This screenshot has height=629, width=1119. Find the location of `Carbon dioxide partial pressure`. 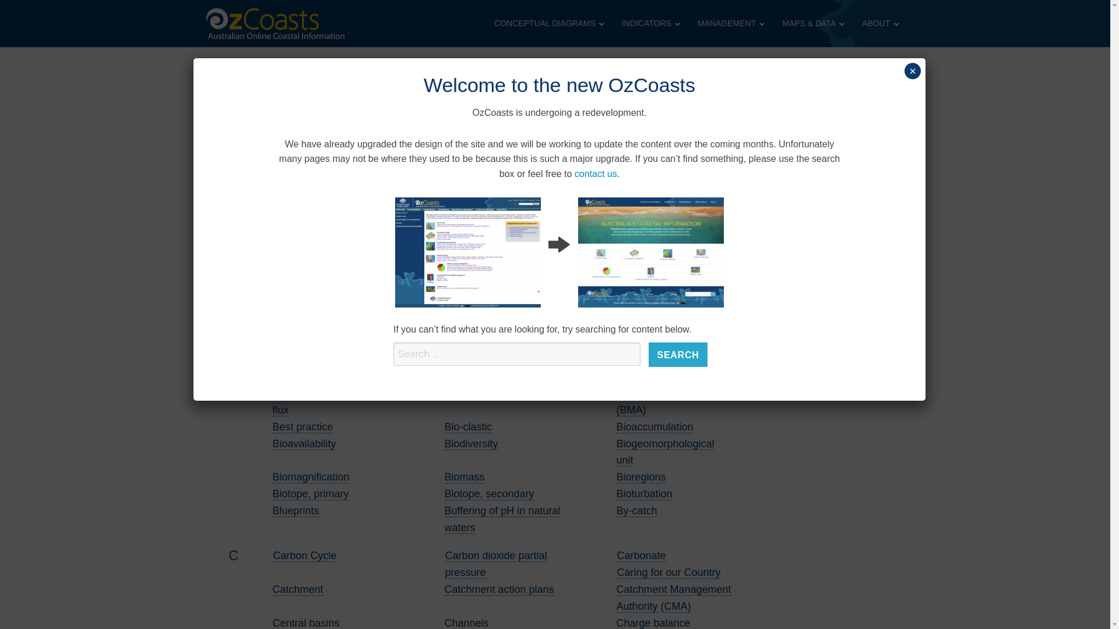

Carbon dioxide partial pressure is located at coordinates (497, 564).